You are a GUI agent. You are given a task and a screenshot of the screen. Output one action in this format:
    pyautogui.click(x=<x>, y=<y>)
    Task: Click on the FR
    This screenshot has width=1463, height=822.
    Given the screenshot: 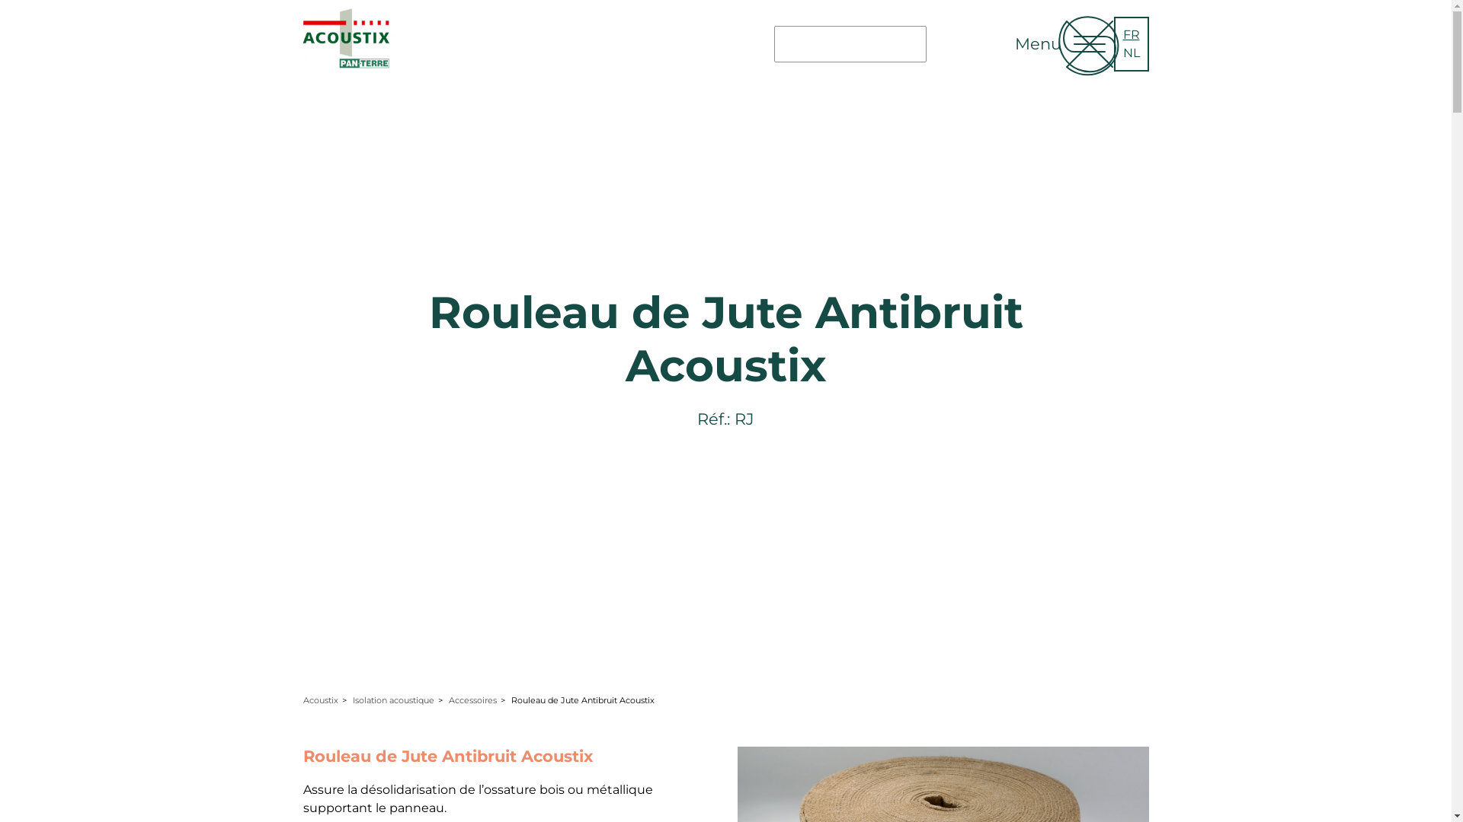 What is the action you would take?
    pyautogui.click(x=1132, y=35)
    